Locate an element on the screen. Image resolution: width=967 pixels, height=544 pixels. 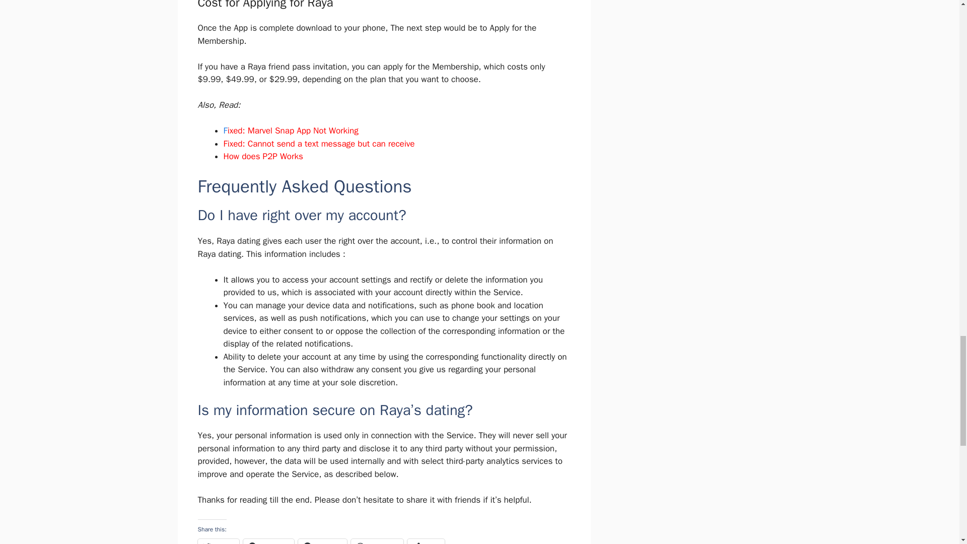
Twitter is located at coordinates (218, 541).